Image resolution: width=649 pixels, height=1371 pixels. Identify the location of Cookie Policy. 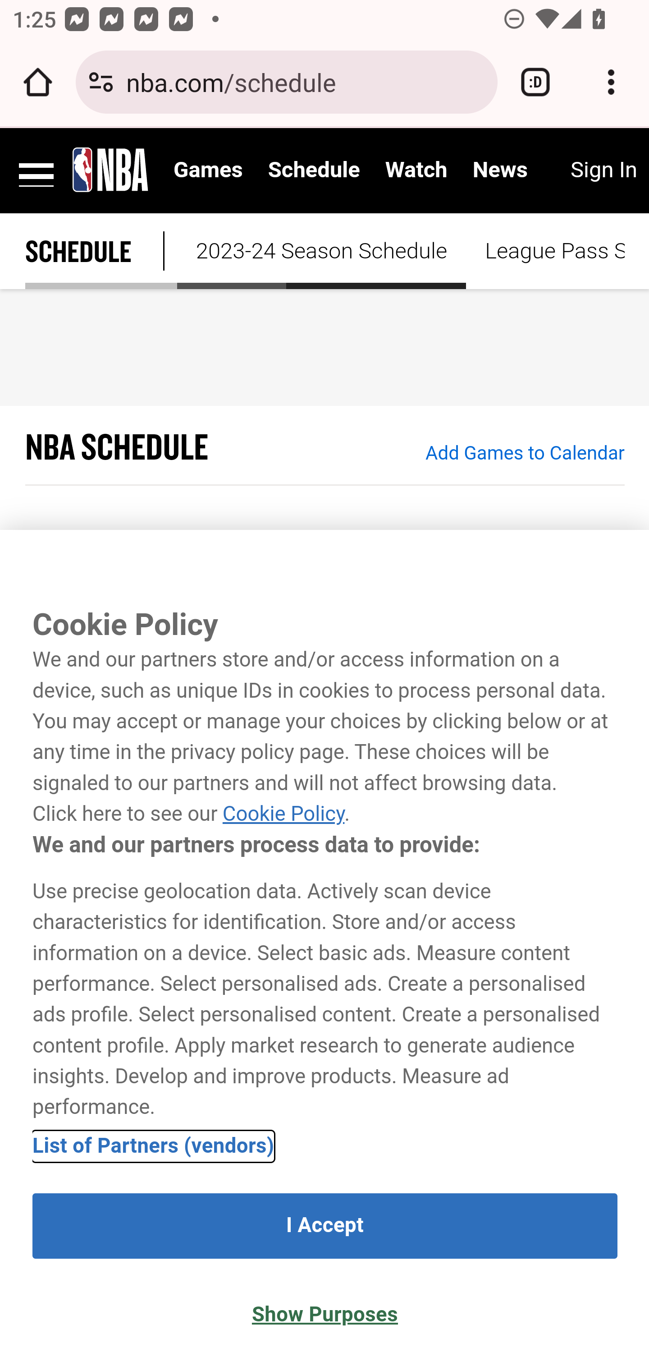
(283, 814).